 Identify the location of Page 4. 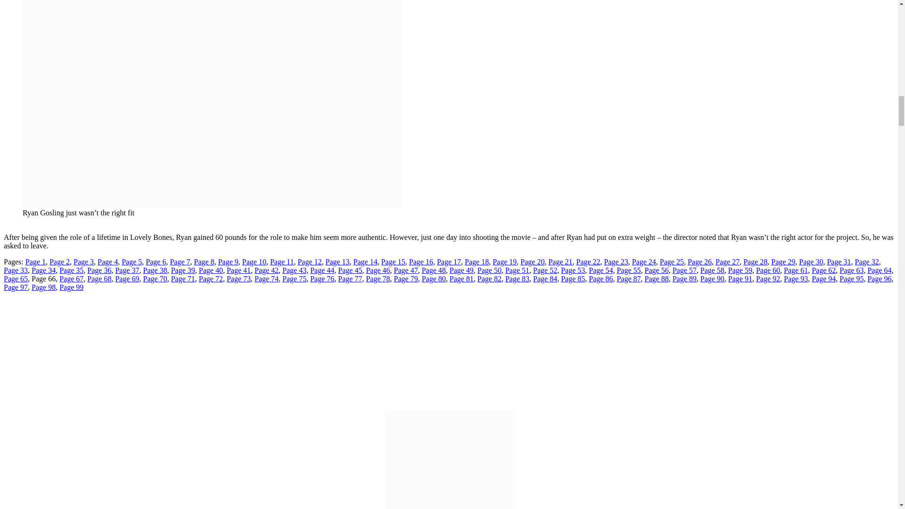
(107, 261).